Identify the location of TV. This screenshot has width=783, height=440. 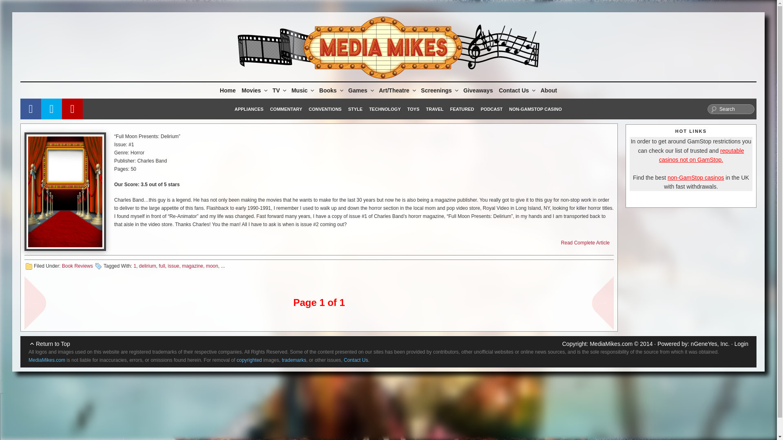
(279, 90).